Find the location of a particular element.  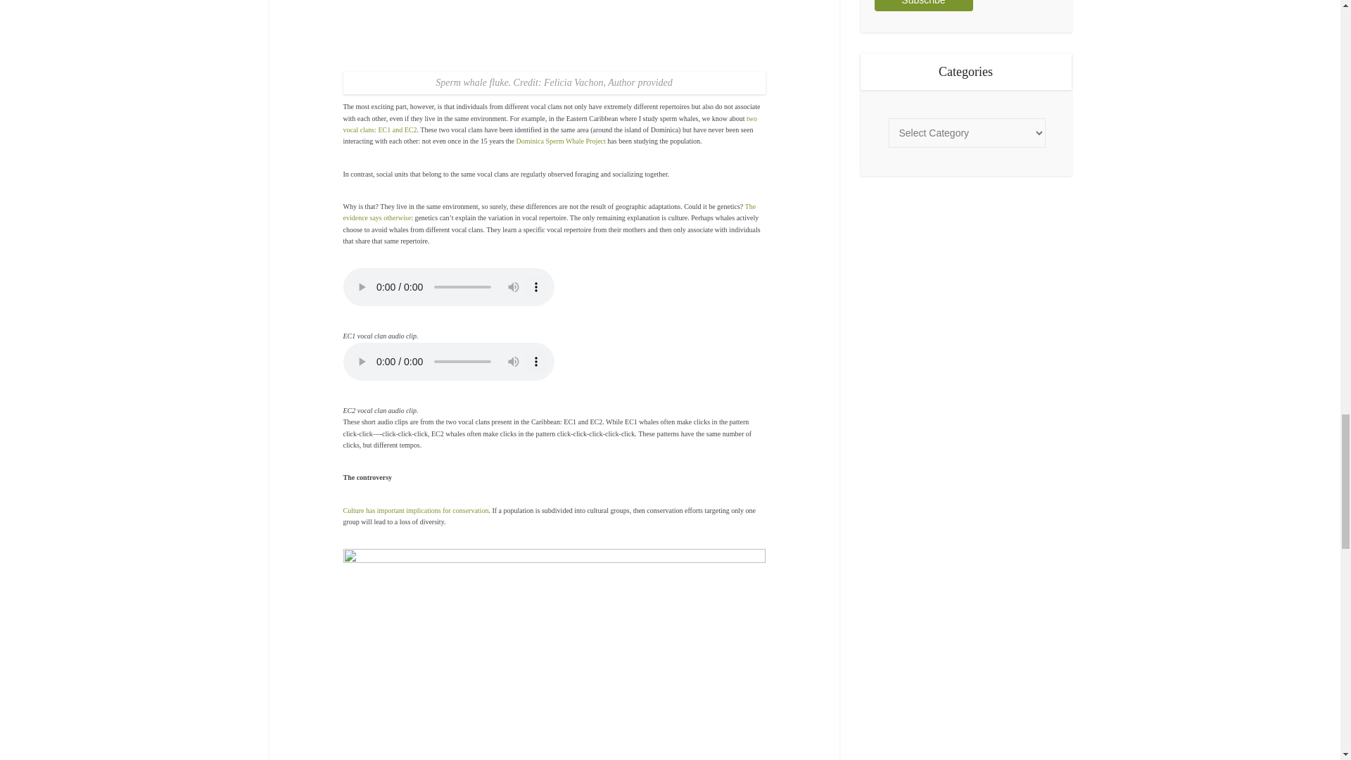

two vocal clans: EC1 and EC2 is located at coordinates (550, 124).